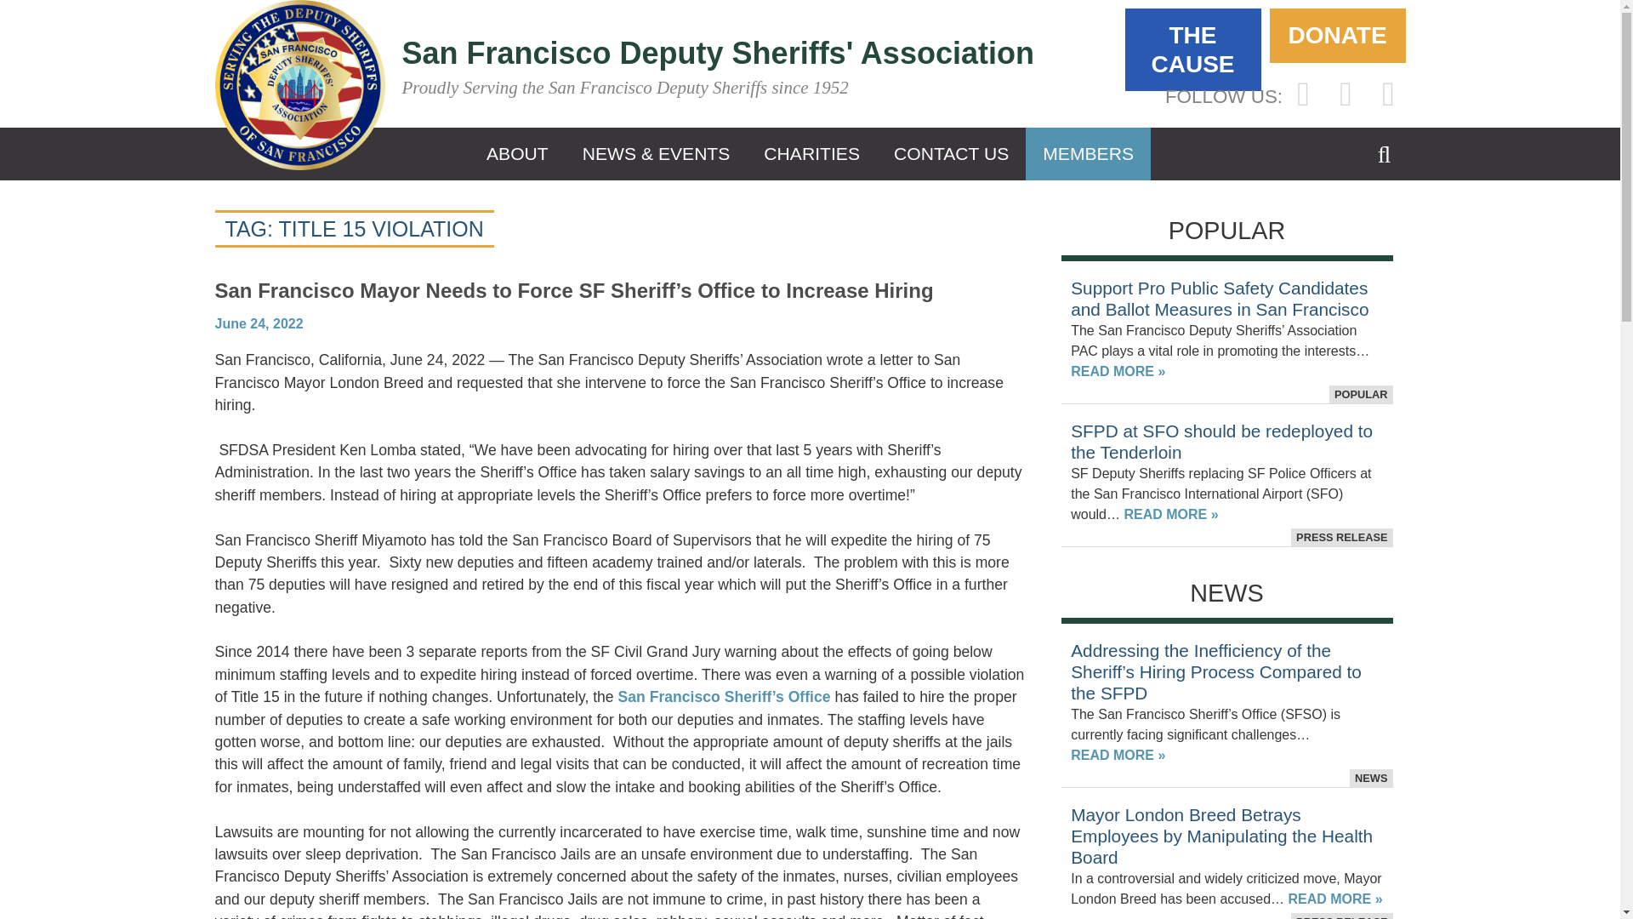  Describe the element at coordinates (1336, 36) in the screenshot. I see `DONATE` at that location.